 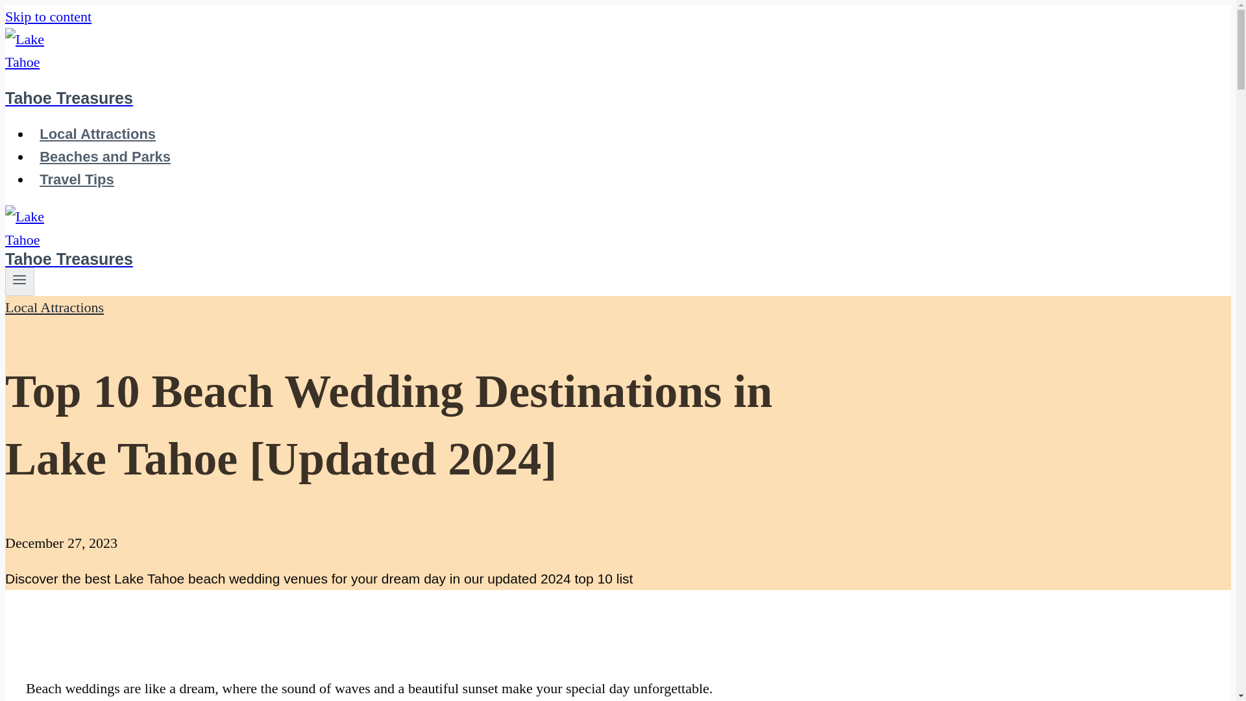 I want to click on Toggle Menu, so click(x=19, y=281).